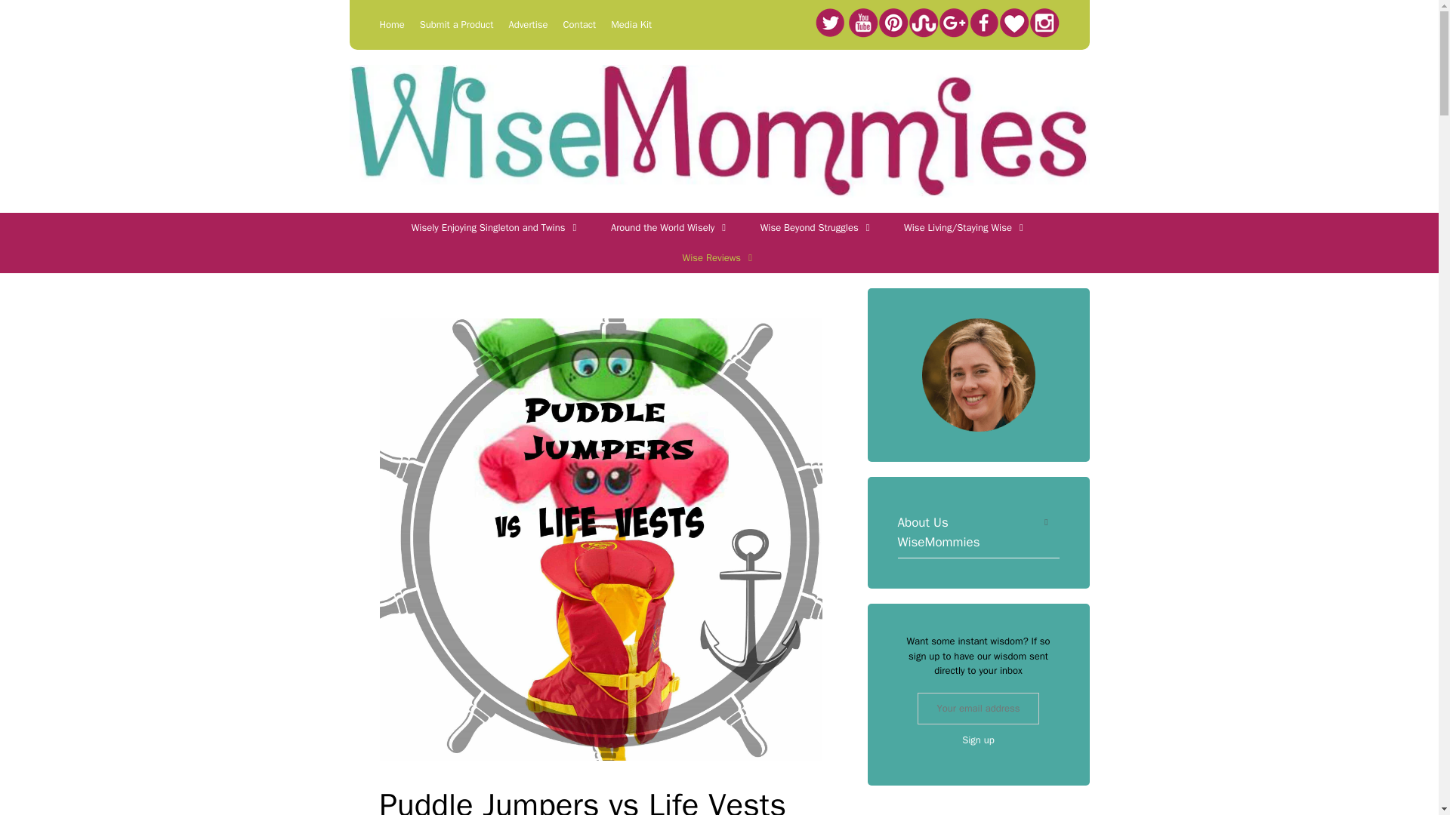  What do you see at coordinates (816, 227) in the screenshot?
I see `Wise Beyond Struggles` at bounding box center [816, 227].